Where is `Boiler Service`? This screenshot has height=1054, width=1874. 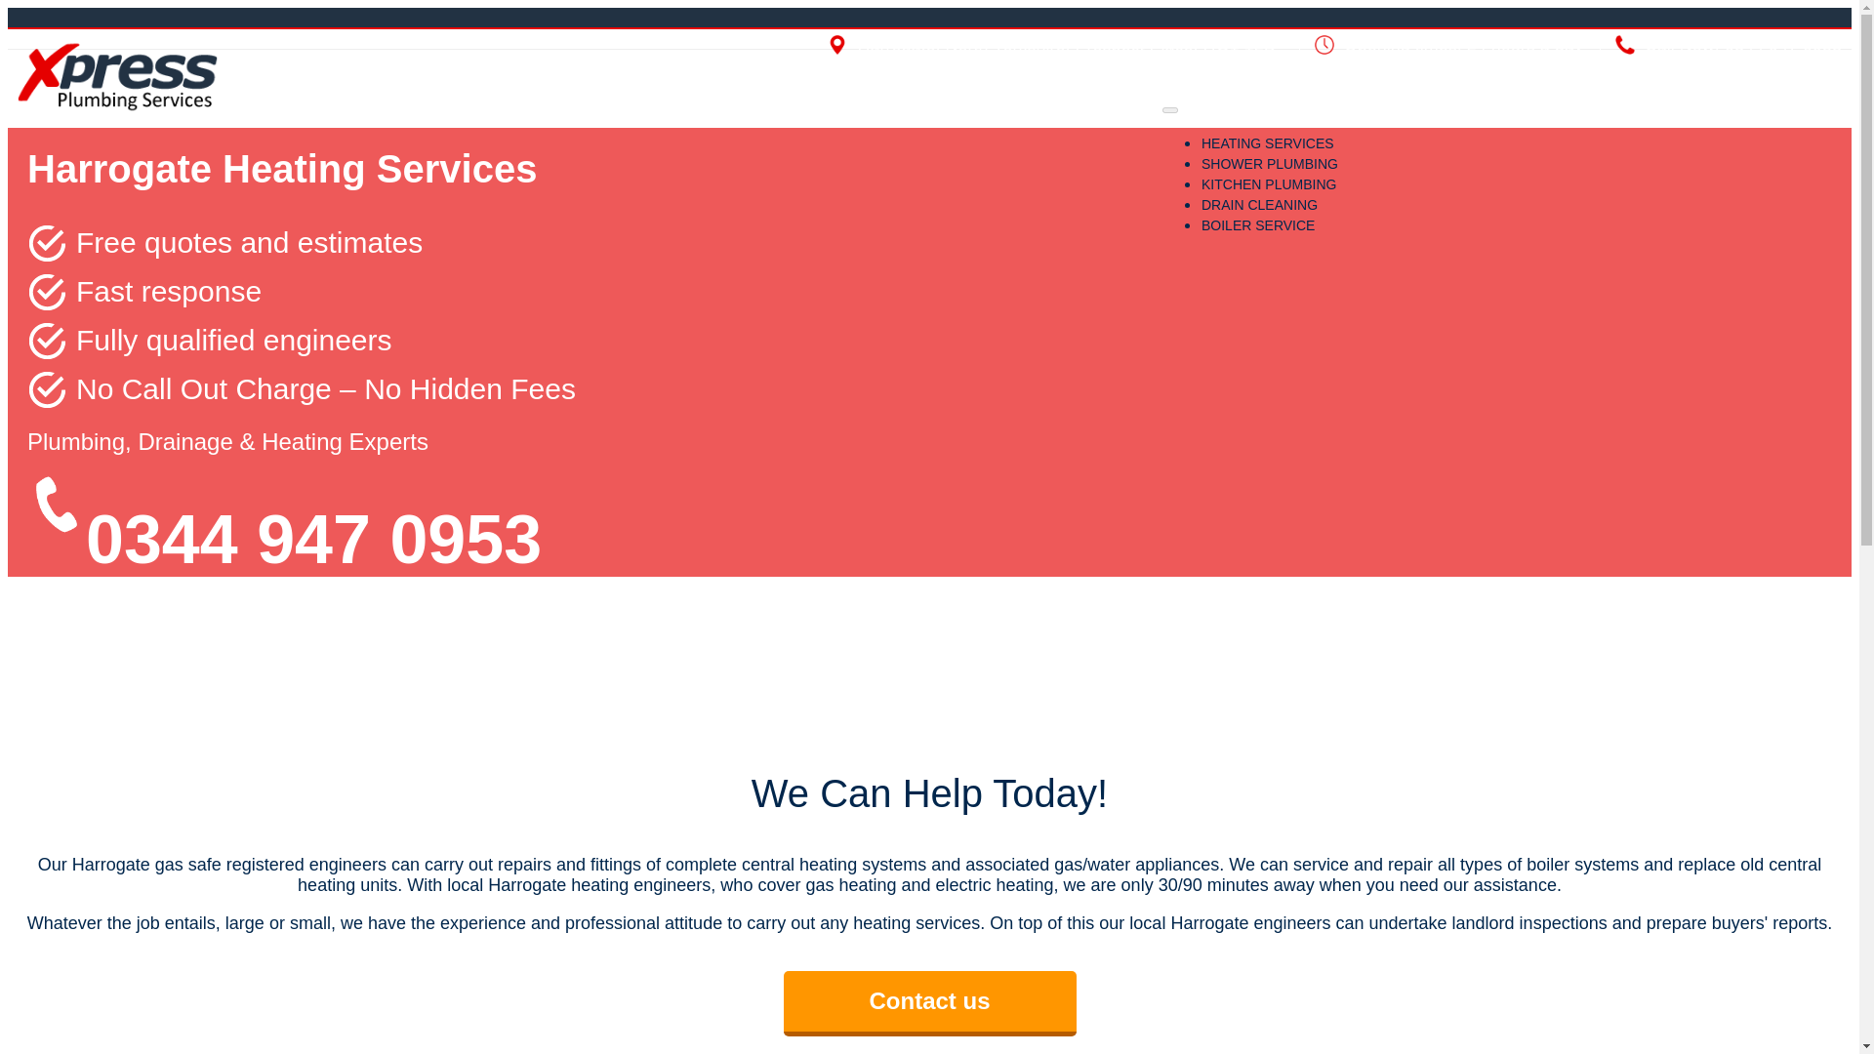 Boiler Service is located at coordinates (1257, 224).